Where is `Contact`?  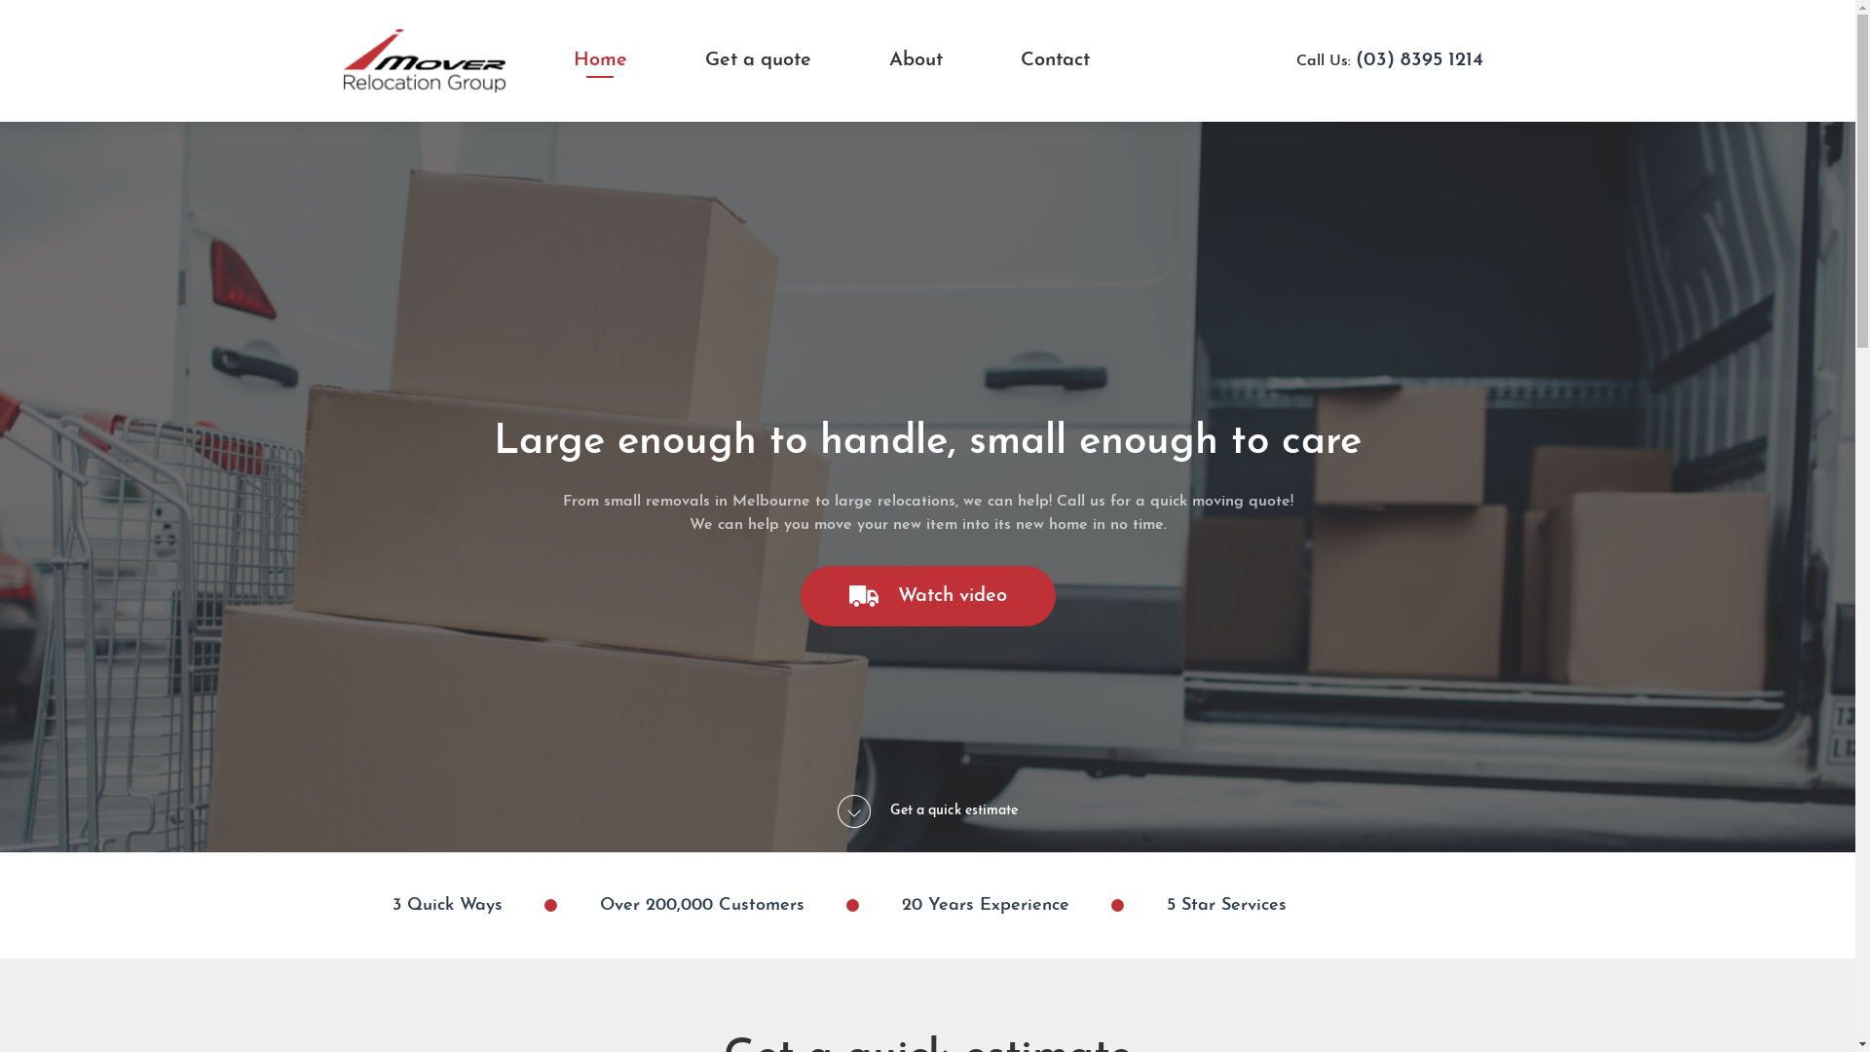 Contact is located at coordinates (1056, 60).